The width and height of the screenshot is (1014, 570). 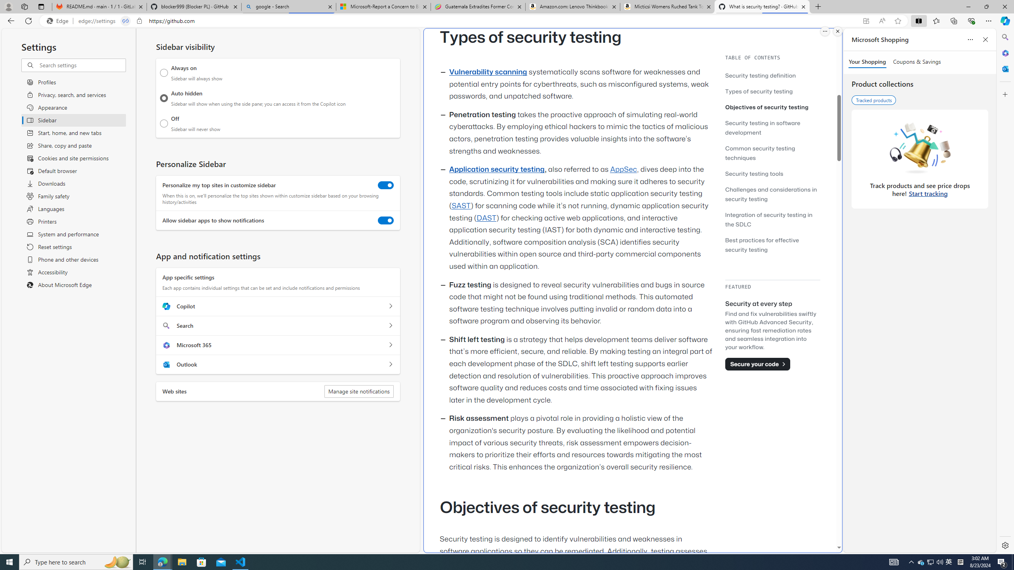 What do you see at coordinates (754, 173) in the screenshot?
I see `Security testing tools` at bounding box center [754, 173].